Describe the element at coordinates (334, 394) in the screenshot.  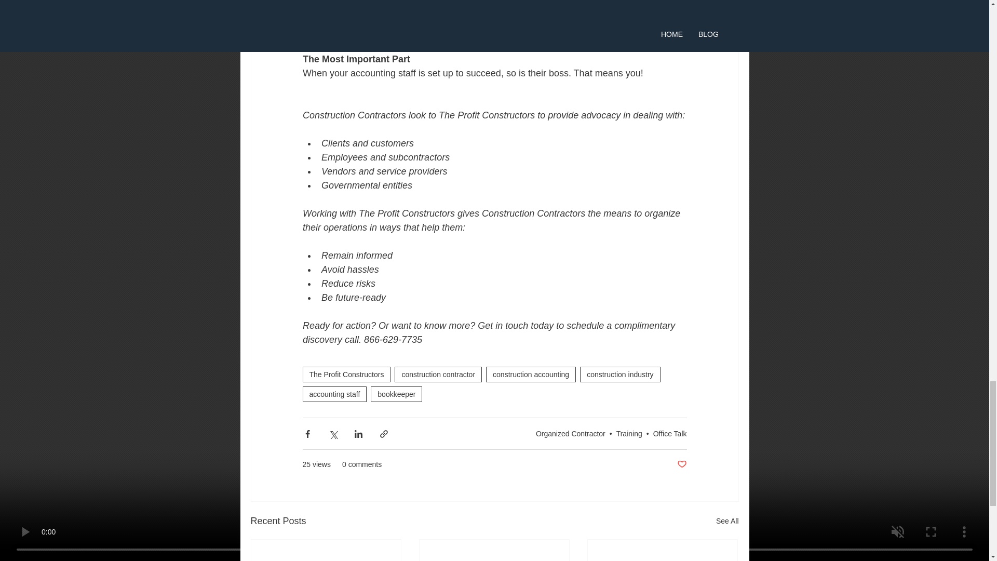
I see `accounting staff` at that location.